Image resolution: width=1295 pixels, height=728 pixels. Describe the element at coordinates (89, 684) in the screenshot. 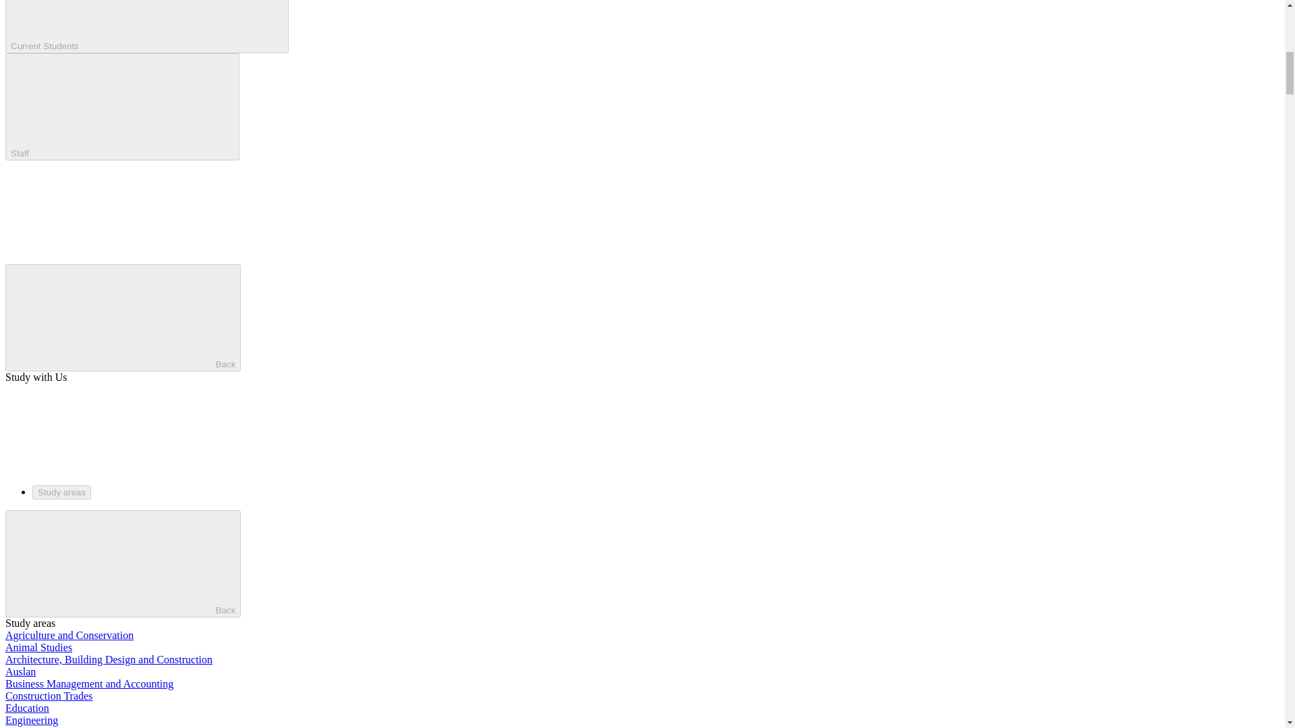

I see `Business Management and Accounting` at that location.